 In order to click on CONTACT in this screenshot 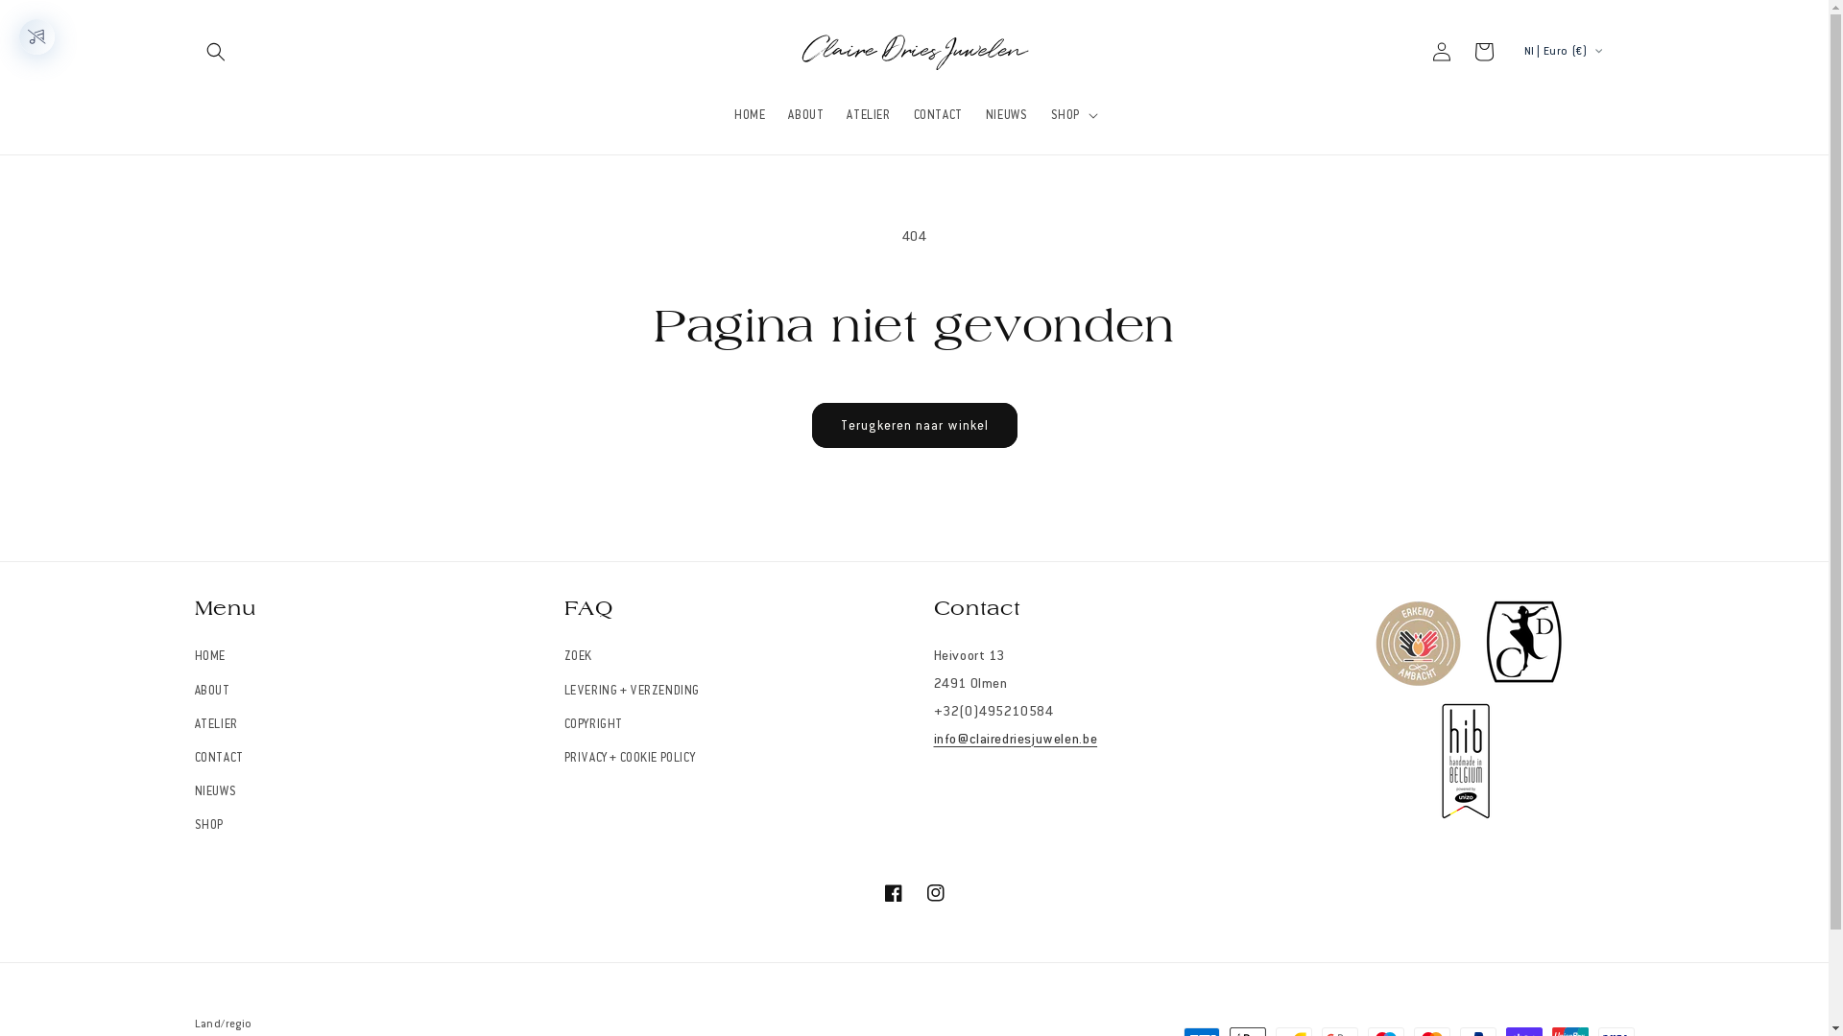, I will do `click(939, 114)`.